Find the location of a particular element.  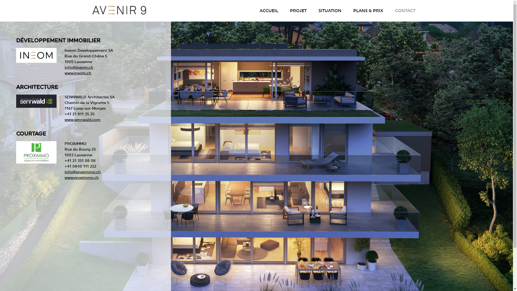

PROJET is located at coordinates (298, 11).